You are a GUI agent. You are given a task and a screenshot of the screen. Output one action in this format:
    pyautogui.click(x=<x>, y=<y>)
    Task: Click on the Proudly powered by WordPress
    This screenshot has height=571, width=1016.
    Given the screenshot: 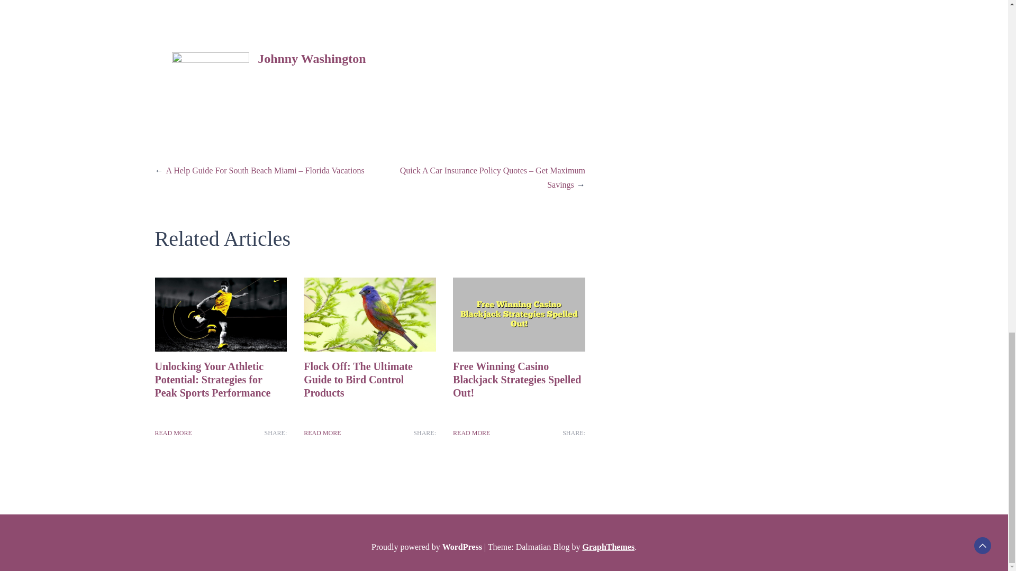 What is the action you would take?
    pyautogui.click(x=428, y=547)
    